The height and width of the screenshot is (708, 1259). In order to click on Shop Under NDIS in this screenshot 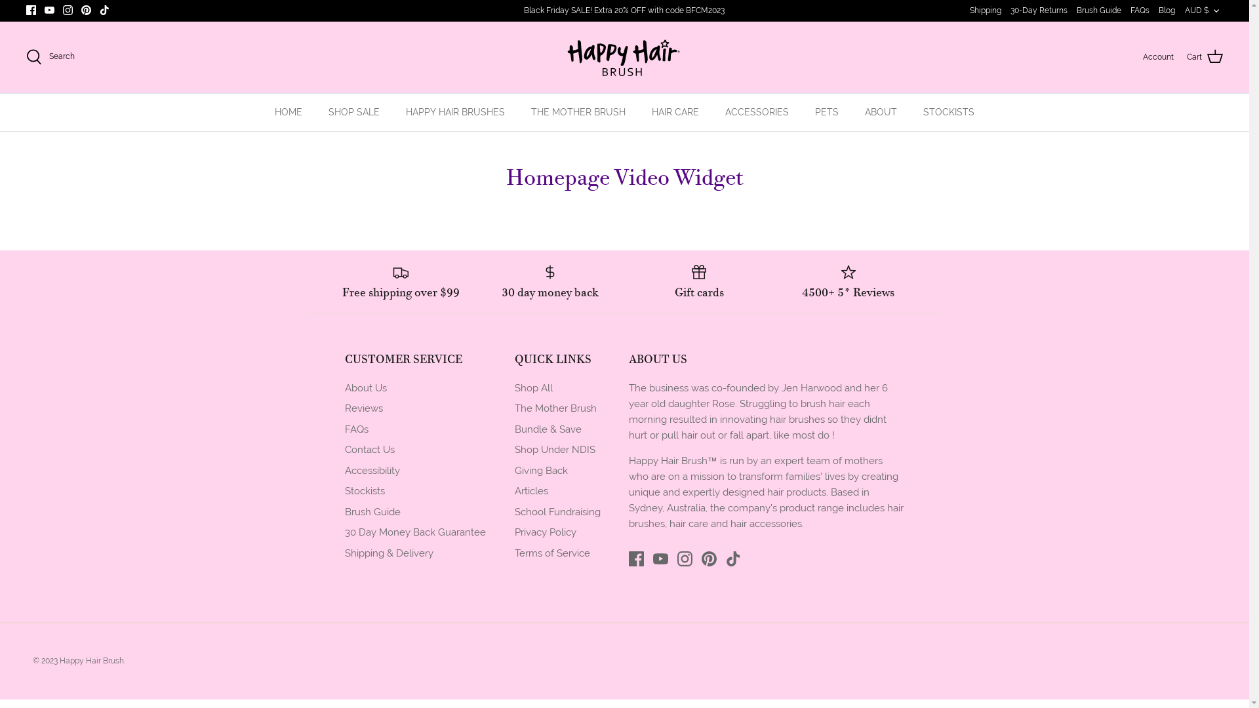, I will do `click(555, 450)`.